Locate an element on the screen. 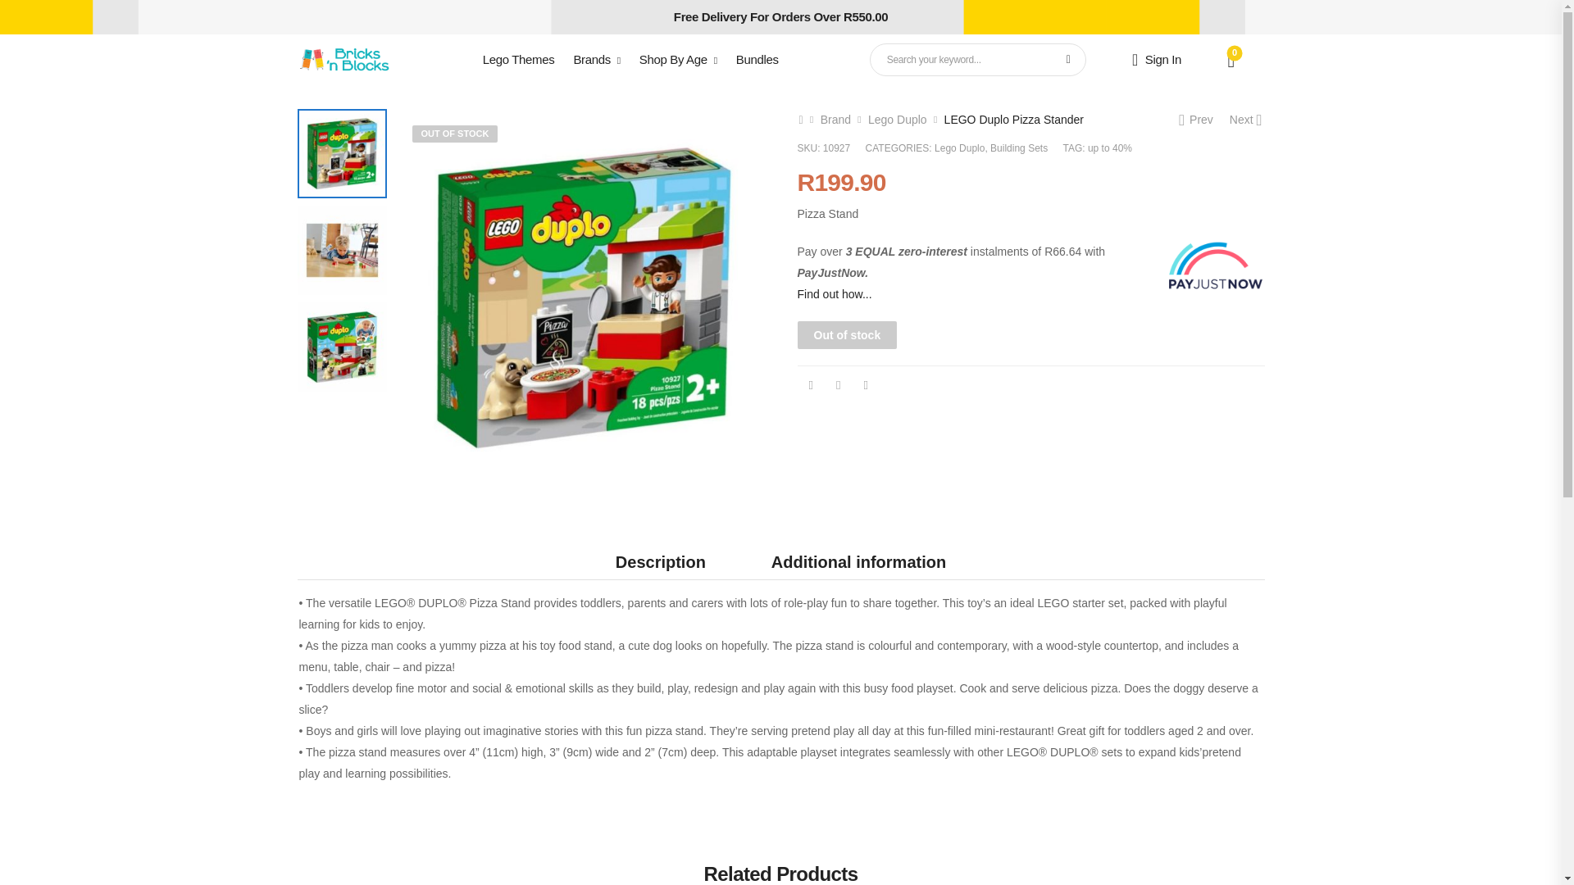 Image resolution: width=1574 pixels, height=885 pixels. Sign In is located at coordinates (1156, 60).